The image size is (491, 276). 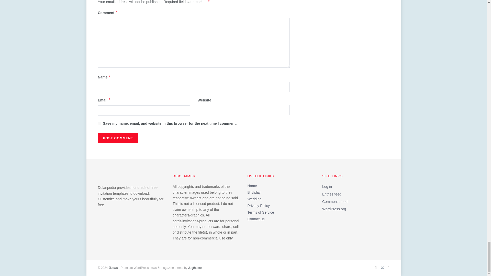 What do you see at coordinates (99, 124) in the screenshot?
I see `yes` at bounding box center [99, 124].